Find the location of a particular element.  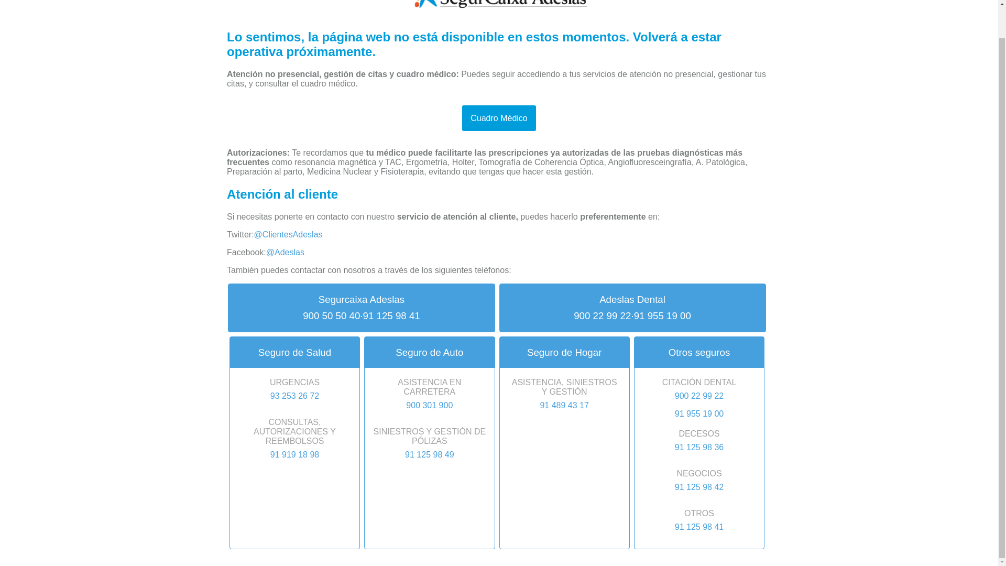

91 125 98 42 is located at coordinates (699, 487).